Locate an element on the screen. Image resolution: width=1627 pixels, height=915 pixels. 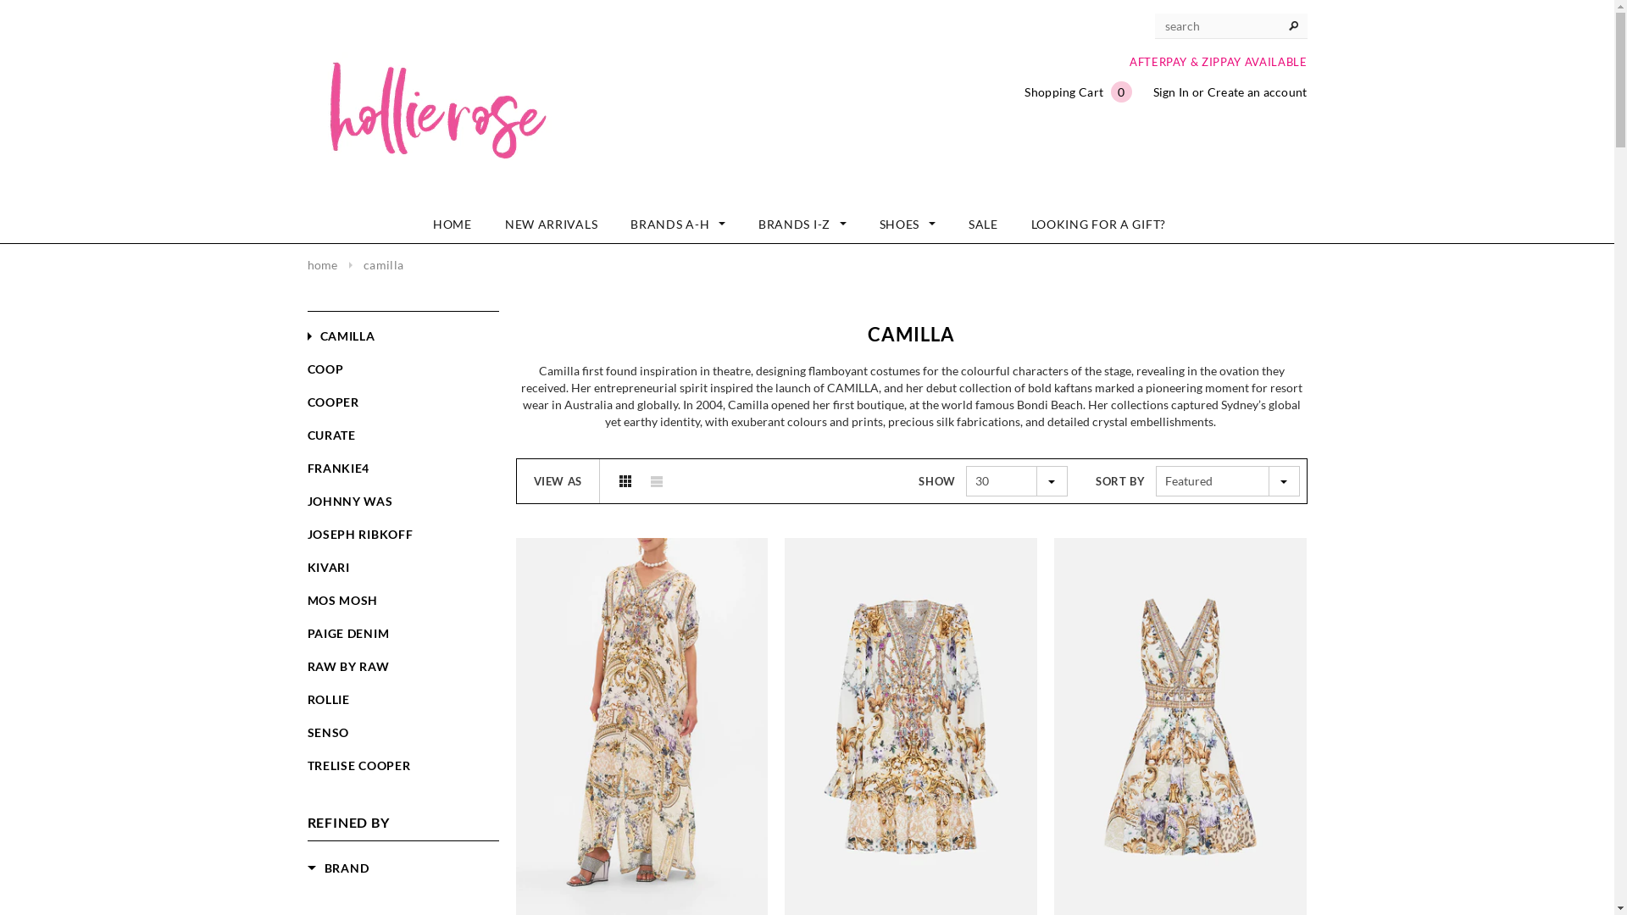
Add to Cart is located at coordinates (642, 813).